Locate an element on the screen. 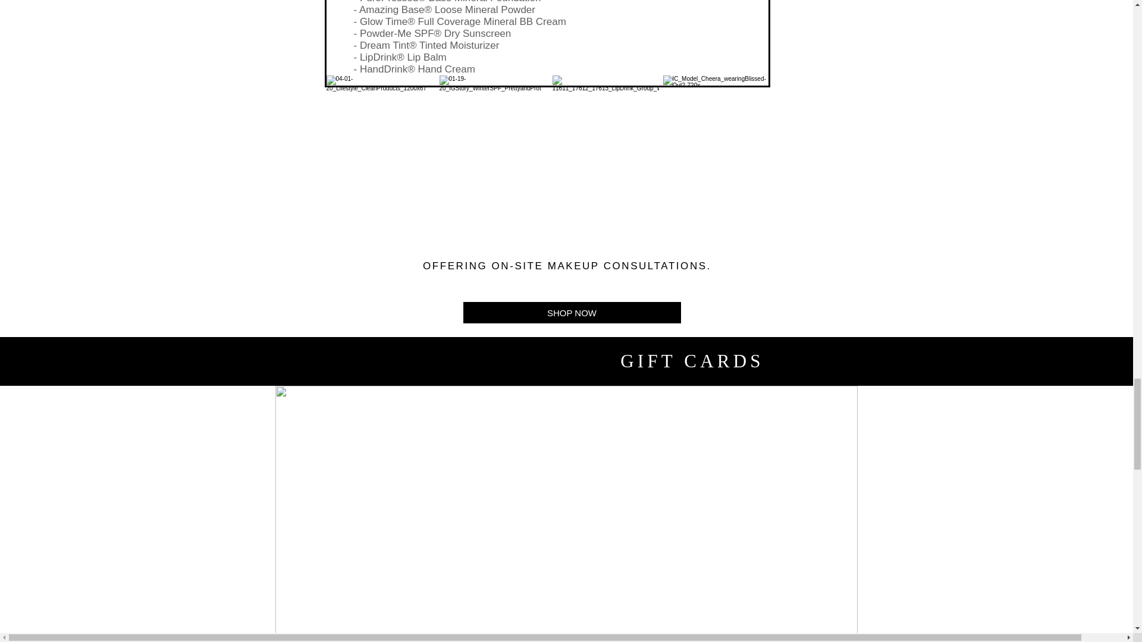  Green Eyed Girl is located at coordinates (715, 128).